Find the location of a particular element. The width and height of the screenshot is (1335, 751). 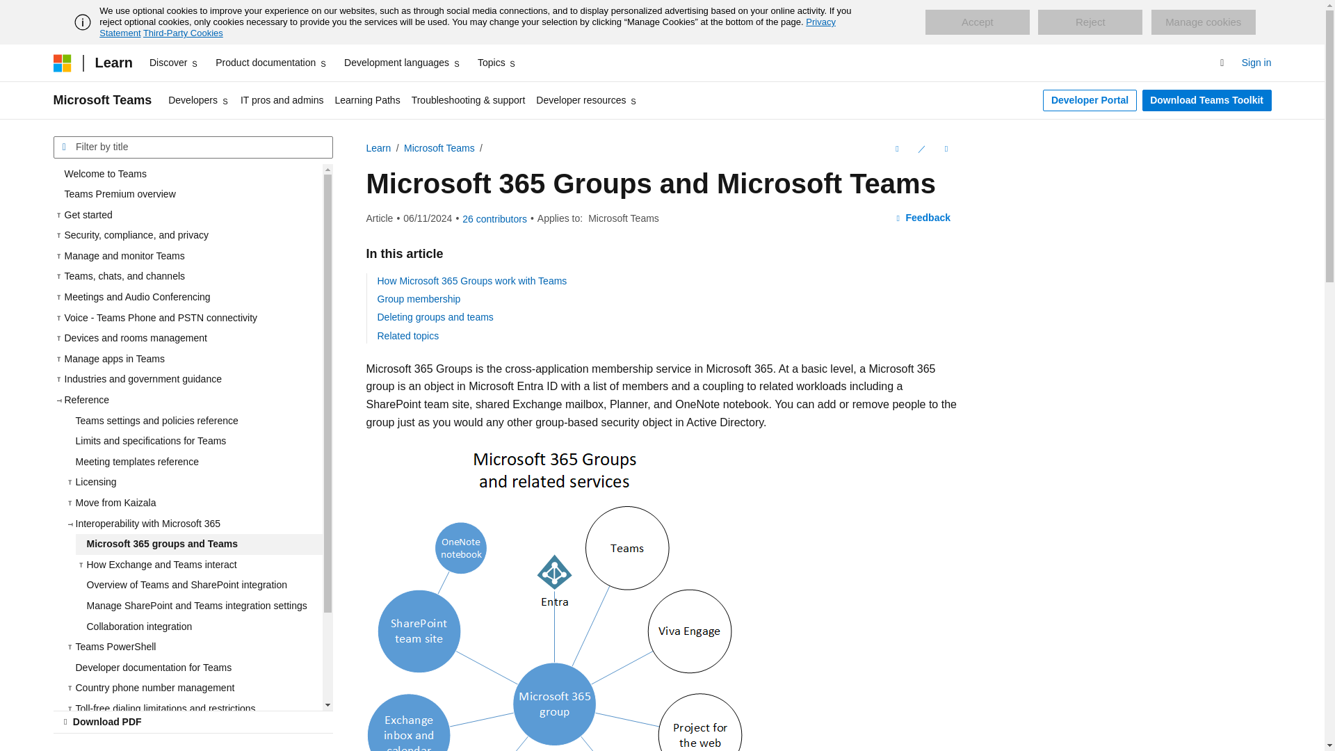

Edit This Document is located at coordinates (921, 149).